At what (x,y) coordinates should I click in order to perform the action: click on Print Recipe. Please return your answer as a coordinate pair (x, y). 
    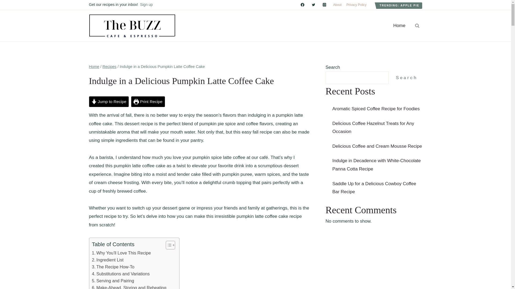
    Looking at the image, I should click on (148, 101).